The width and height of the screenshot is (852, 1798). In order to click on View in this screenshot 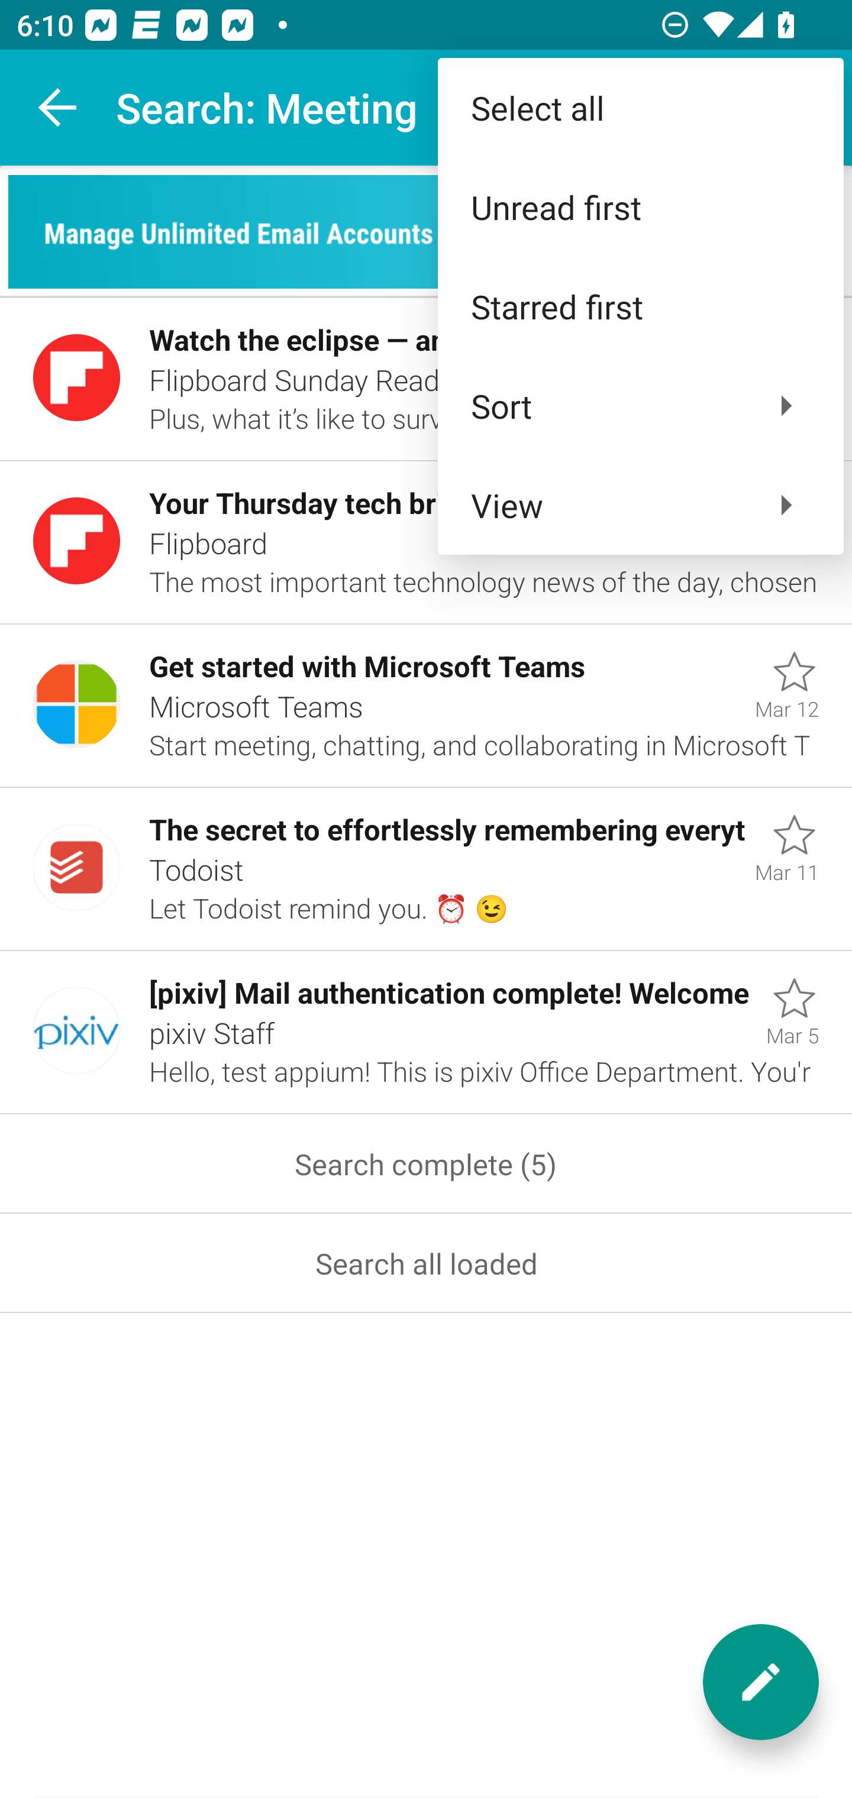, I will do `click(640, 505)`.